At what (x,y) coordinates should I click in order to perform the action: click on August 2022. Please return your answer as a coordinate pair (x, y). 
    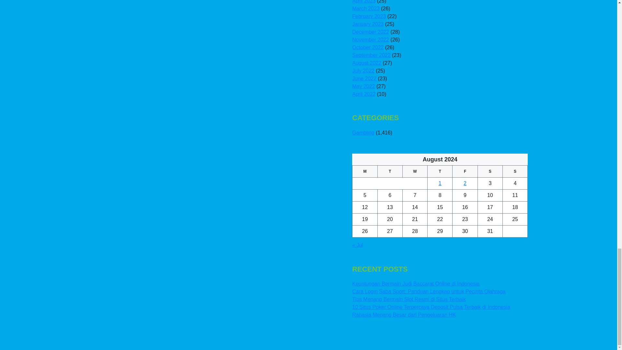
    Looking at the image, I should click on (366, 63).